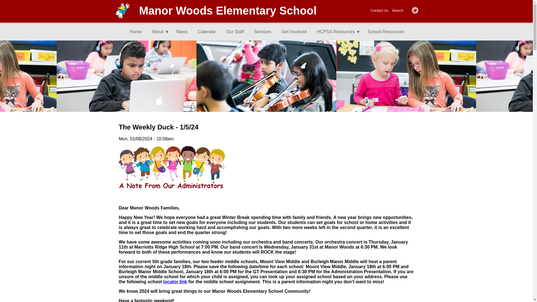 This screenshot has height=302, width=537. I want to click on HCPSS Resources, so click(337, 32).